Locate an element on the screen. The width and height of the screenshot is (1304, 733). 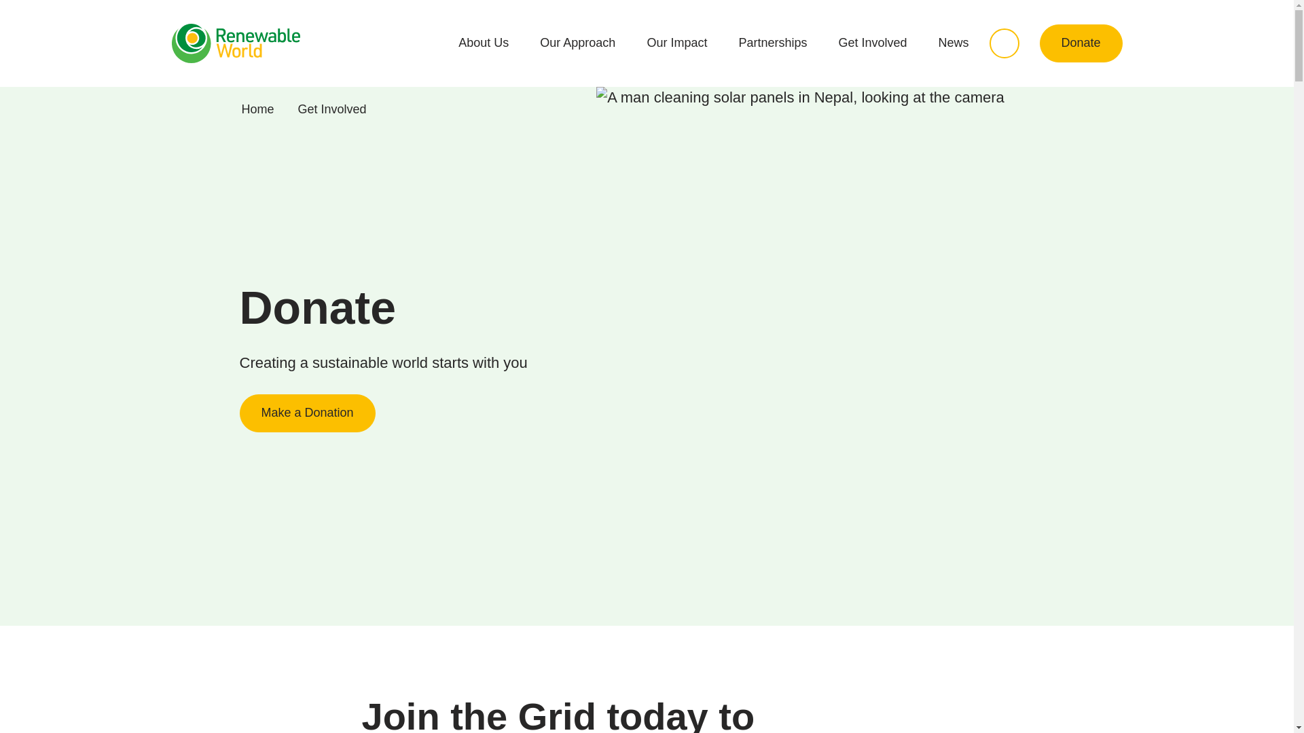
Expand or collapse a sub menu is located at coordinates (816, 43).